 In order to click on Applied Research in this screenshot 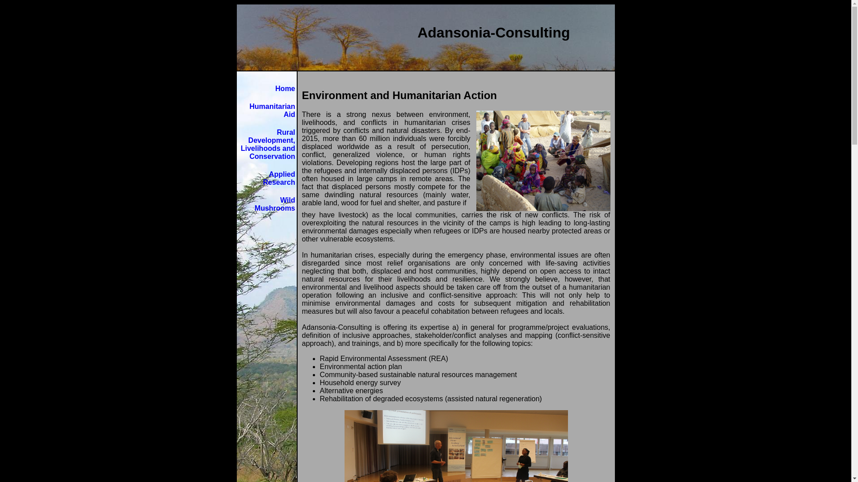, I will do `click(279, 179)`.